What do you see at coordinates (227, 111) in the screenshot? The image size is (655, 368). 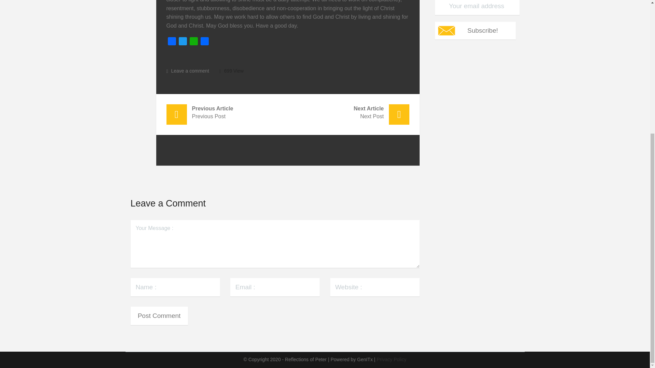 I see `Share` at bounding box center [227, 111].